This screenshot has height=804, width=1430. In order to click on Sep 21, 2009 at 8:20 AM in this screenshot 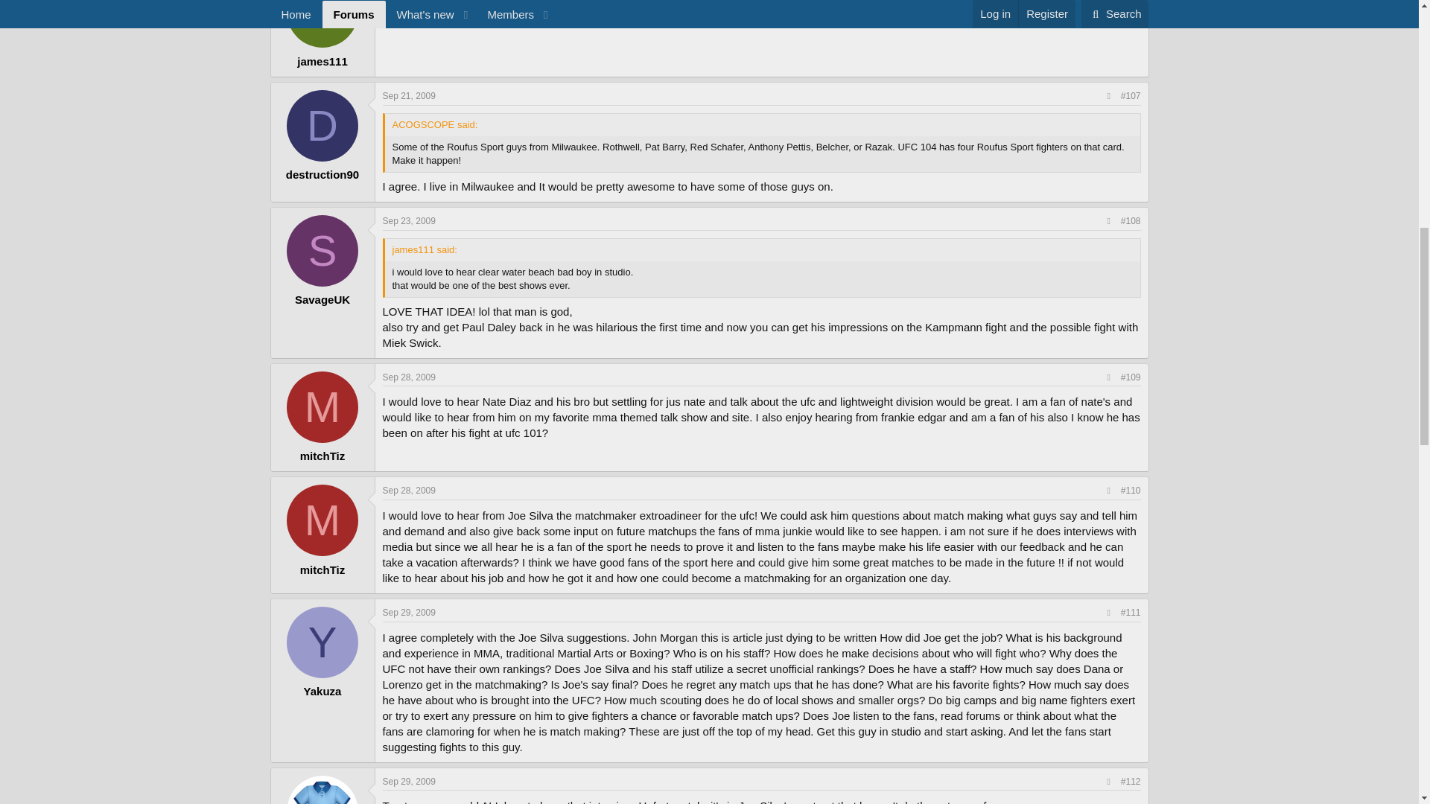, I will do `click(410, 96)`.